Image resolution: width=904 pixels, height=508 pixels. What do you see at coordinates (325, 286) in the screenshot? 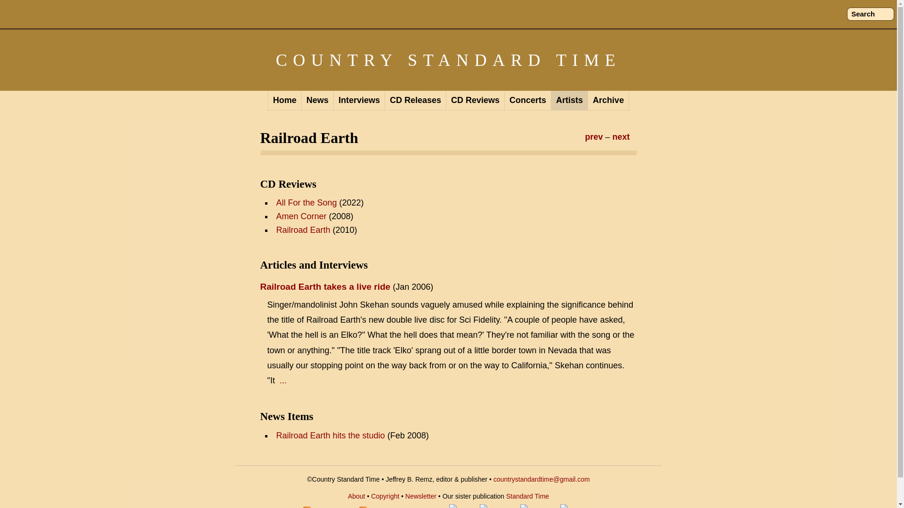
I see `Railroad Earth takes a live ride` at bounding box center [325, 286].